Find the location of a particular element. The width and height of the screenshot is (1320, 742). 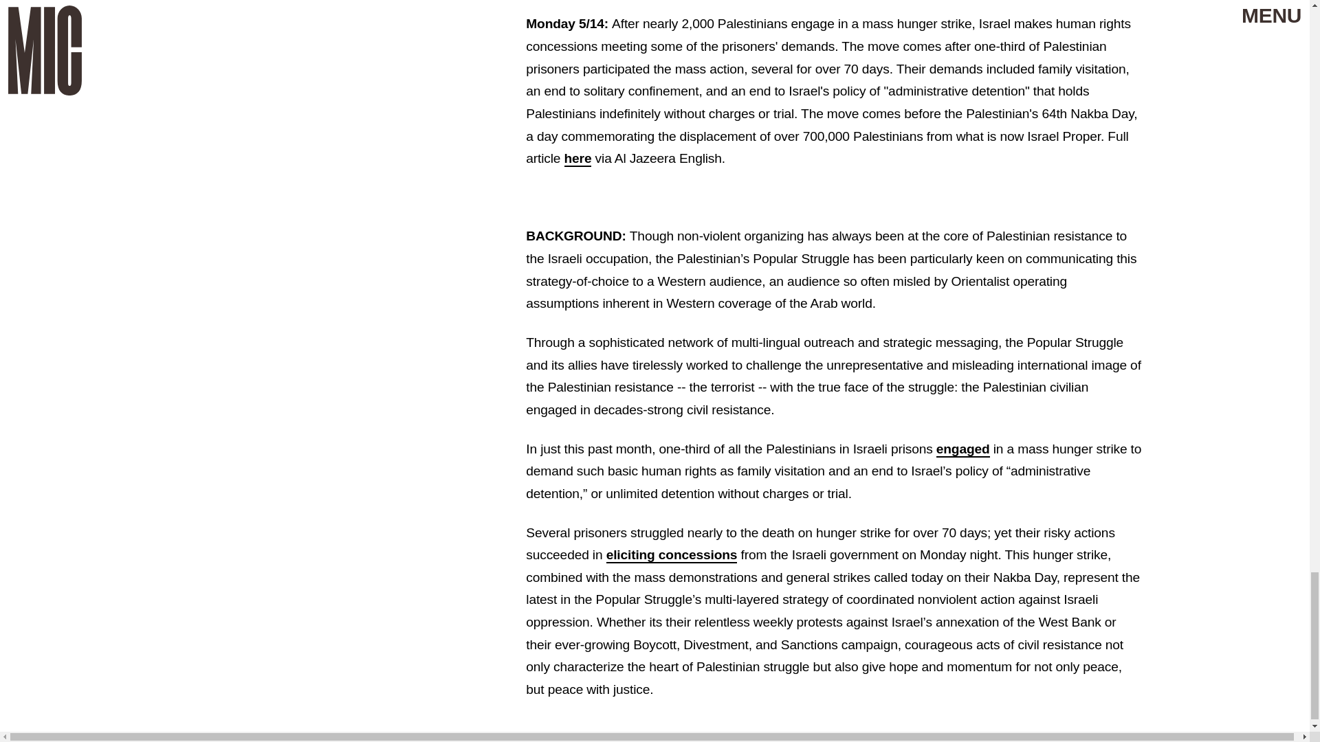

here is located at coordinates (577, 159).